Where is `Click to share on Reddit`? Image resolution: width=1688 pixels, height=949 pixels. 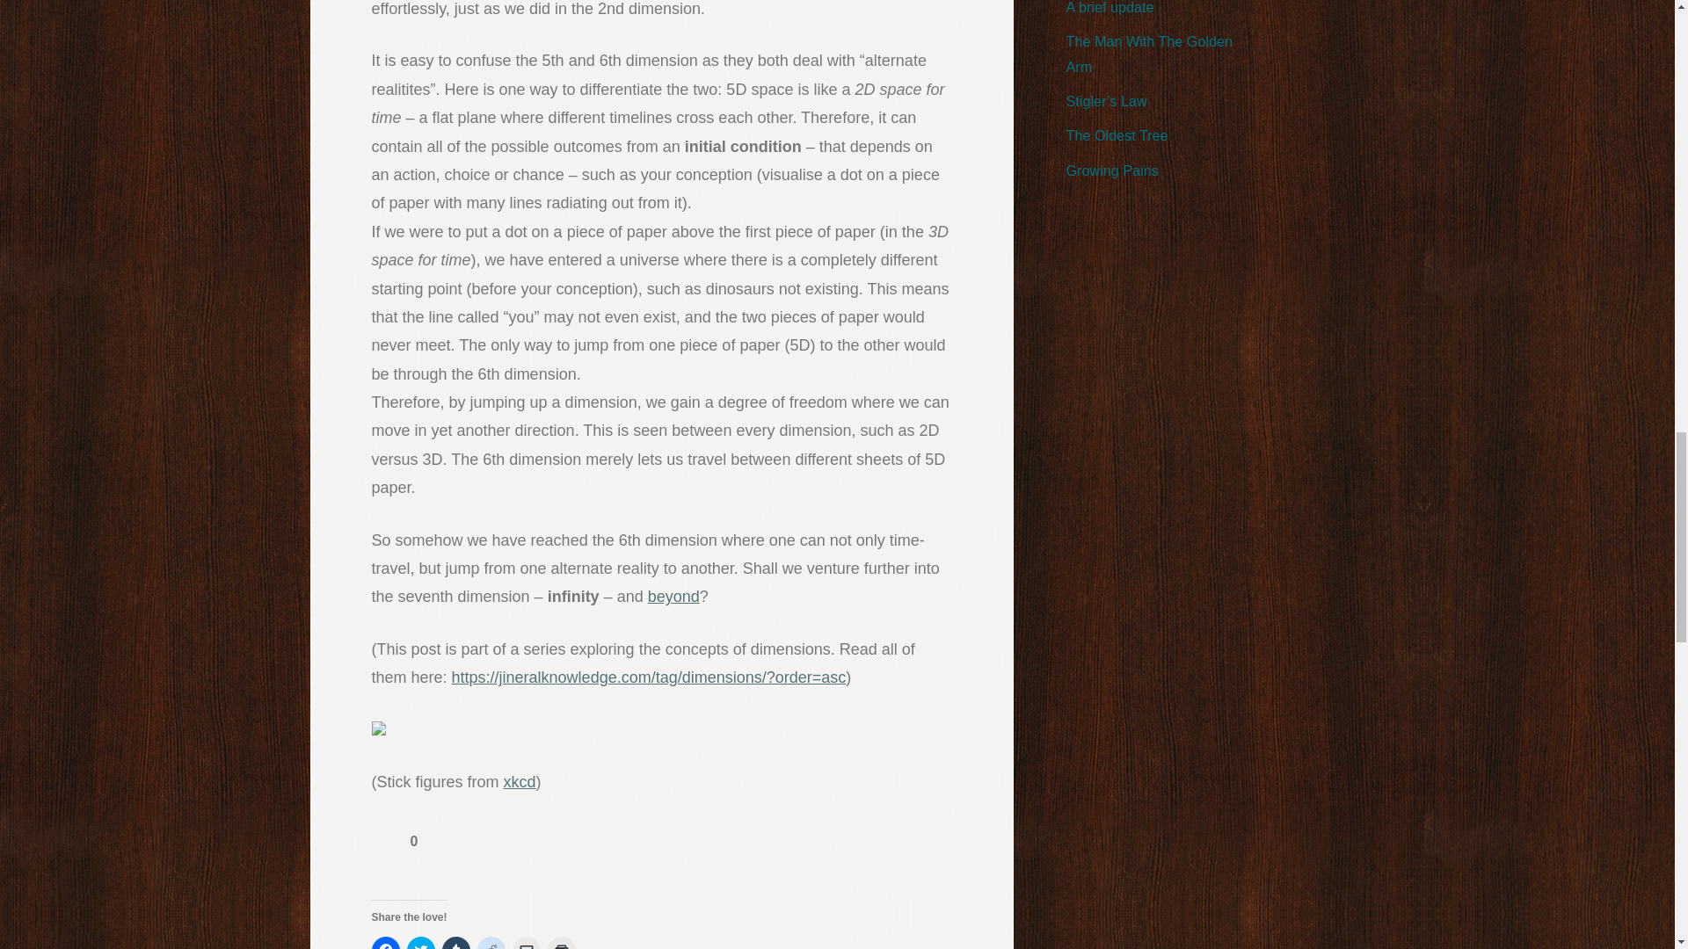 Click to share on Reddit is located at coordinates (491, 942).